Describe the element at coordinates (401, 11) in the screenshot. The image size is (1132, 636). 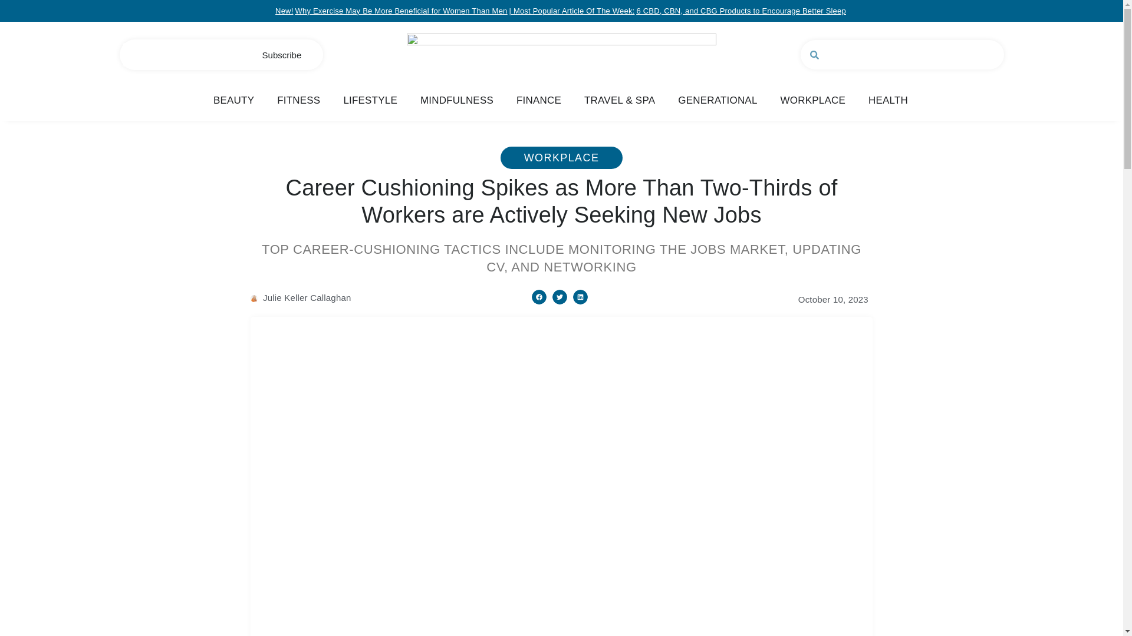
I see `Why Exercise May Be More Beneficial for Women Than Men` at that location.